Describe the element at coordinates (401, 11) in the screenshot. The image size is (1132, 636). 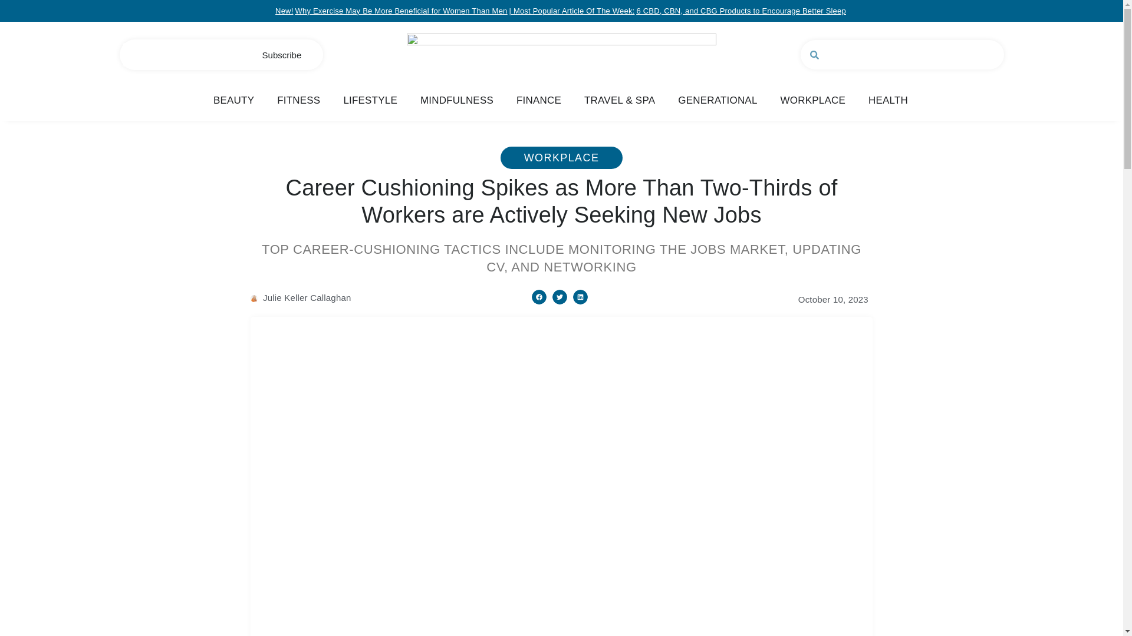
I see `Why Exercise May Be More Beneficial for Women Than Men` at that location.